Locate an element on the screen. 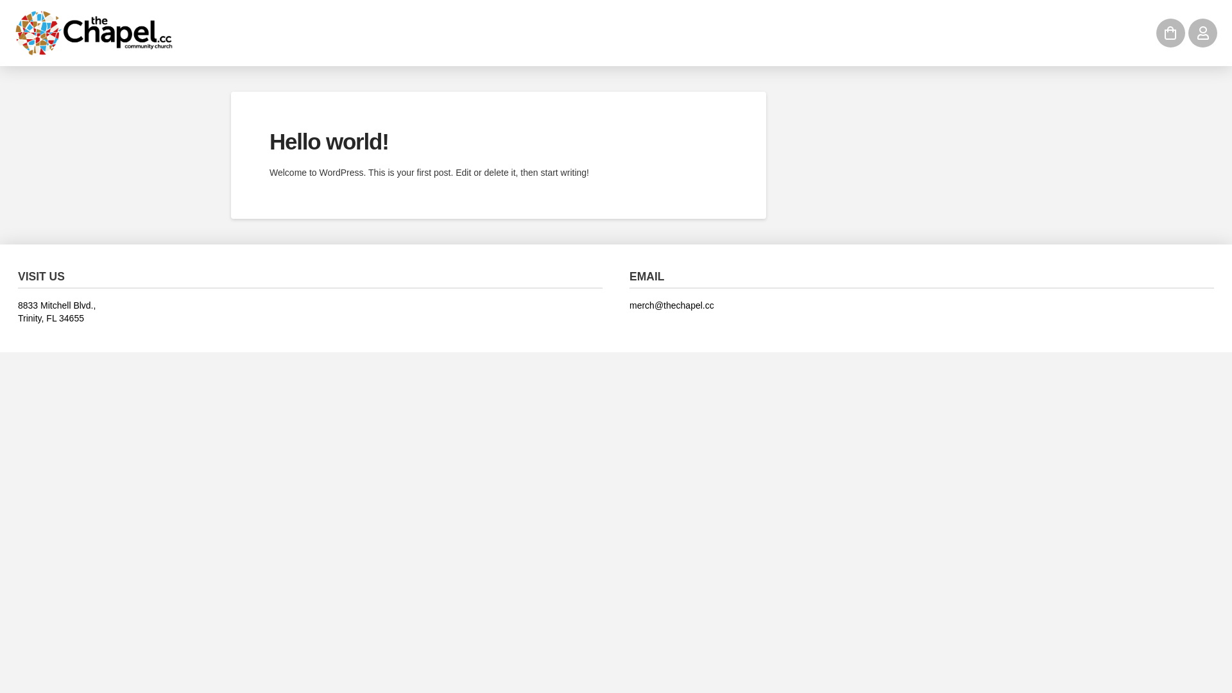 Image resolution: width=1232 pixels, height=693 pixels. merch@thechapel.cc is located at coordinates (921, 306).